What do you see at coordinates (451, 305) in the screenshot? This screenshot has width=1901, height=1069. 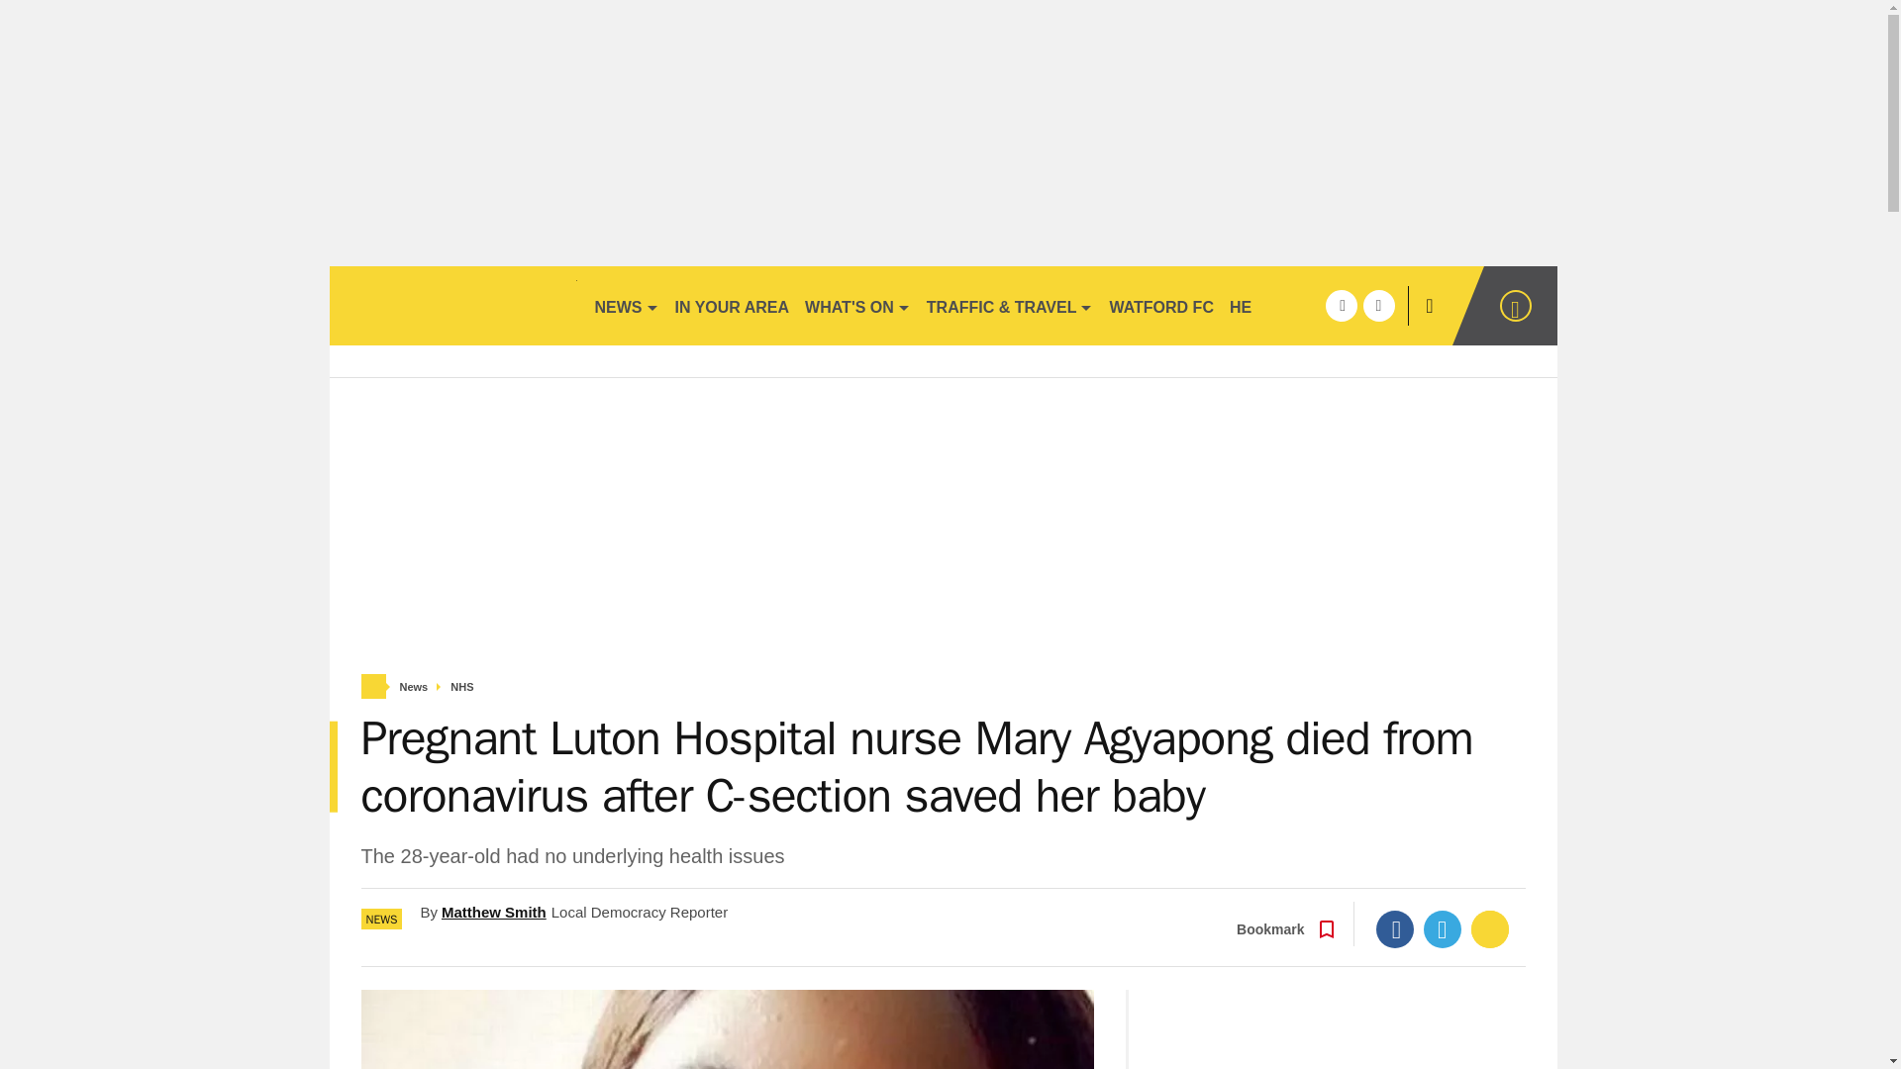 I see `hertfordshiremercury` at bounding box center [451, 305].